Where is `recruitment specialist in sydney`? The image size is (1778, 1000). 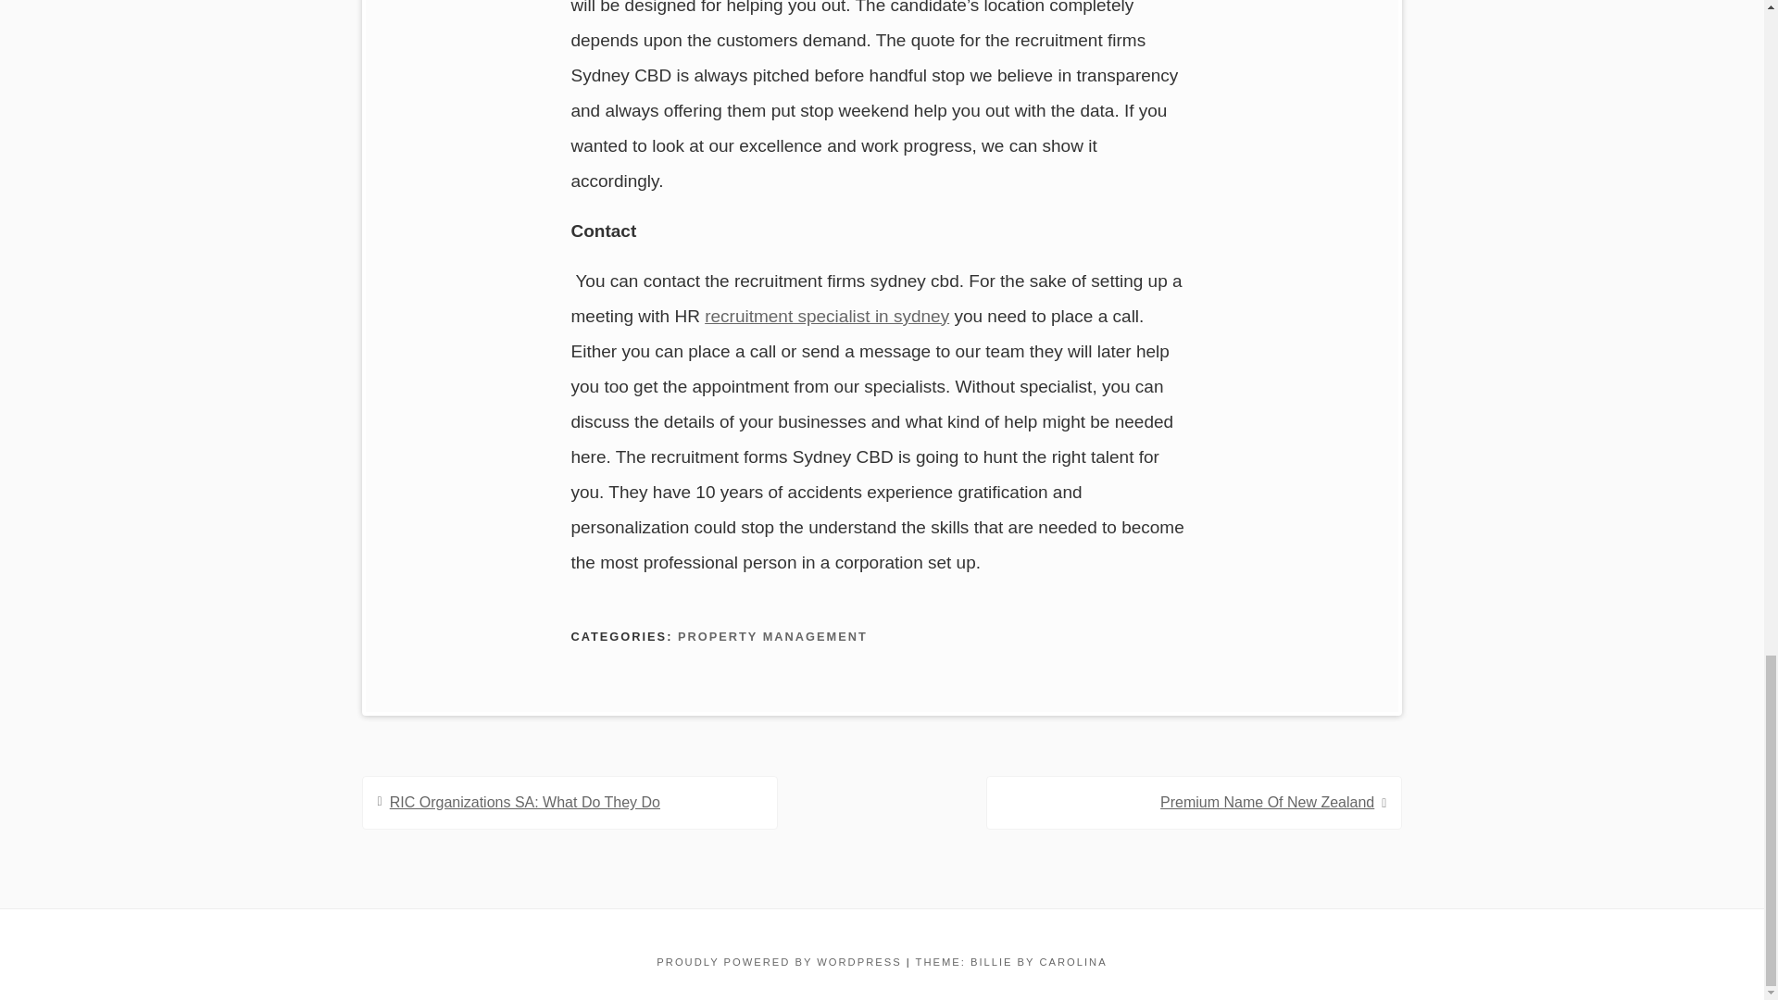
recruitment specialist in sydney is located at coordinates (826, 316).